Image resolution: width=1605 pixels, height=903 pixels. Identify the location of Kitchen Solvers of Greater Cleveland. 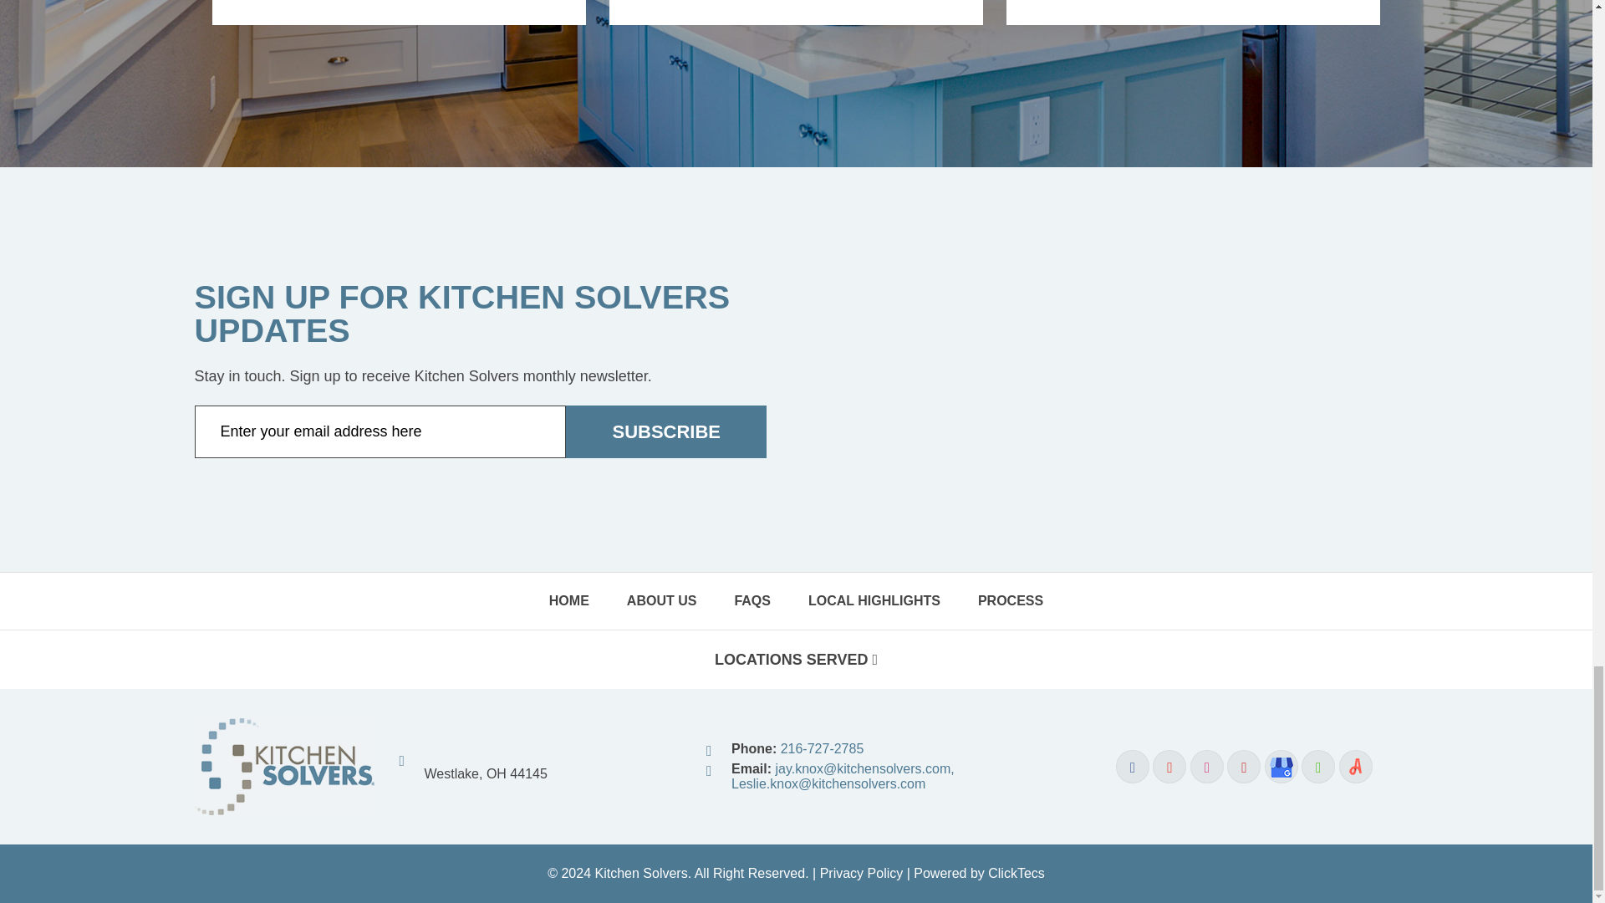
(284, 731).